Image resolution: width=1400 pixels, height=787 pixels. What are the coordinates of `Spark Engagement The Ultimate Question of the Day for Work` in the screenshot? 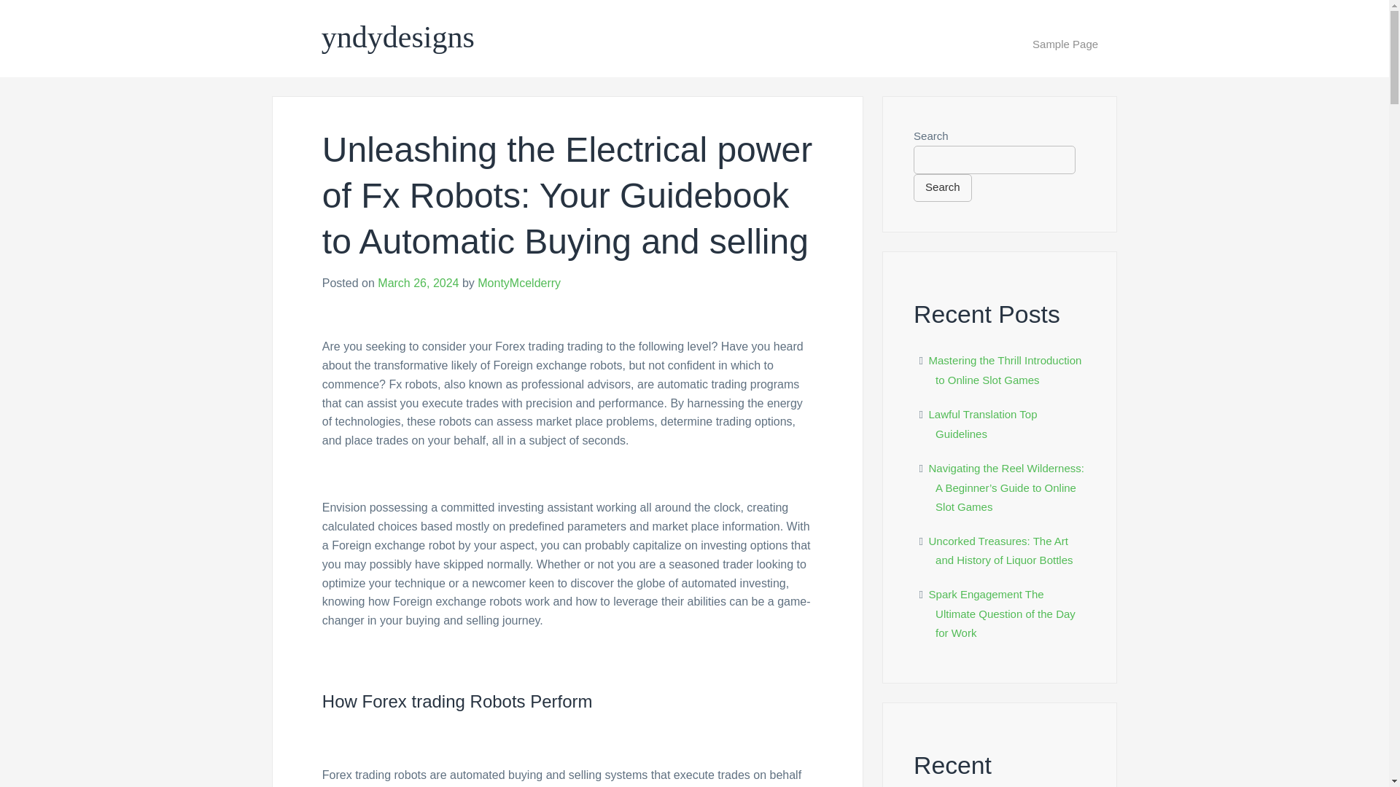 It's located at (1002, 613).